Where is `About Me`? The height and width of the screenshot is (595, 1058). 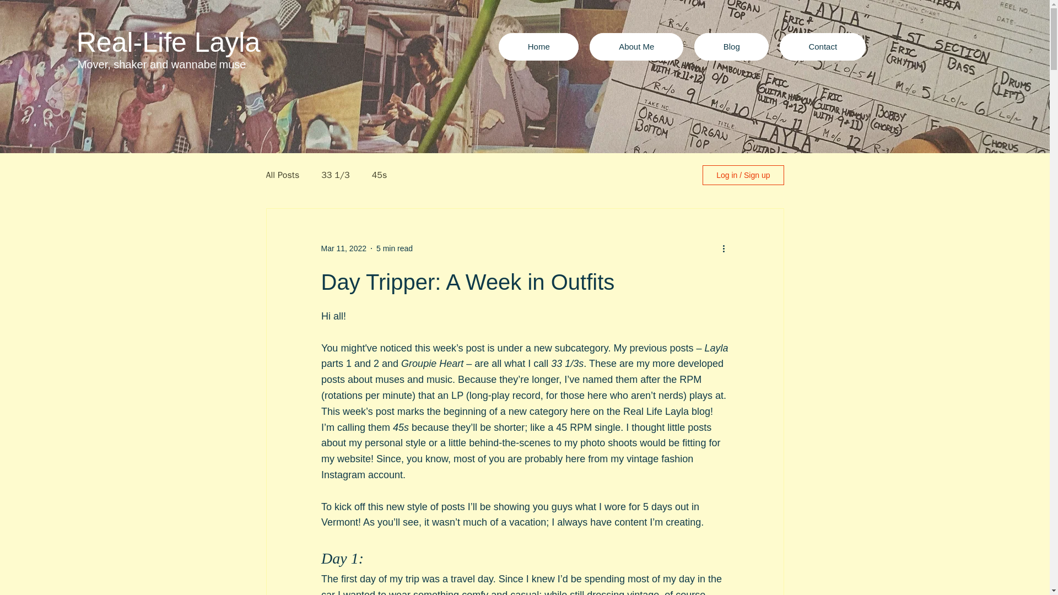 About Me is located at coordinates (636, 47).